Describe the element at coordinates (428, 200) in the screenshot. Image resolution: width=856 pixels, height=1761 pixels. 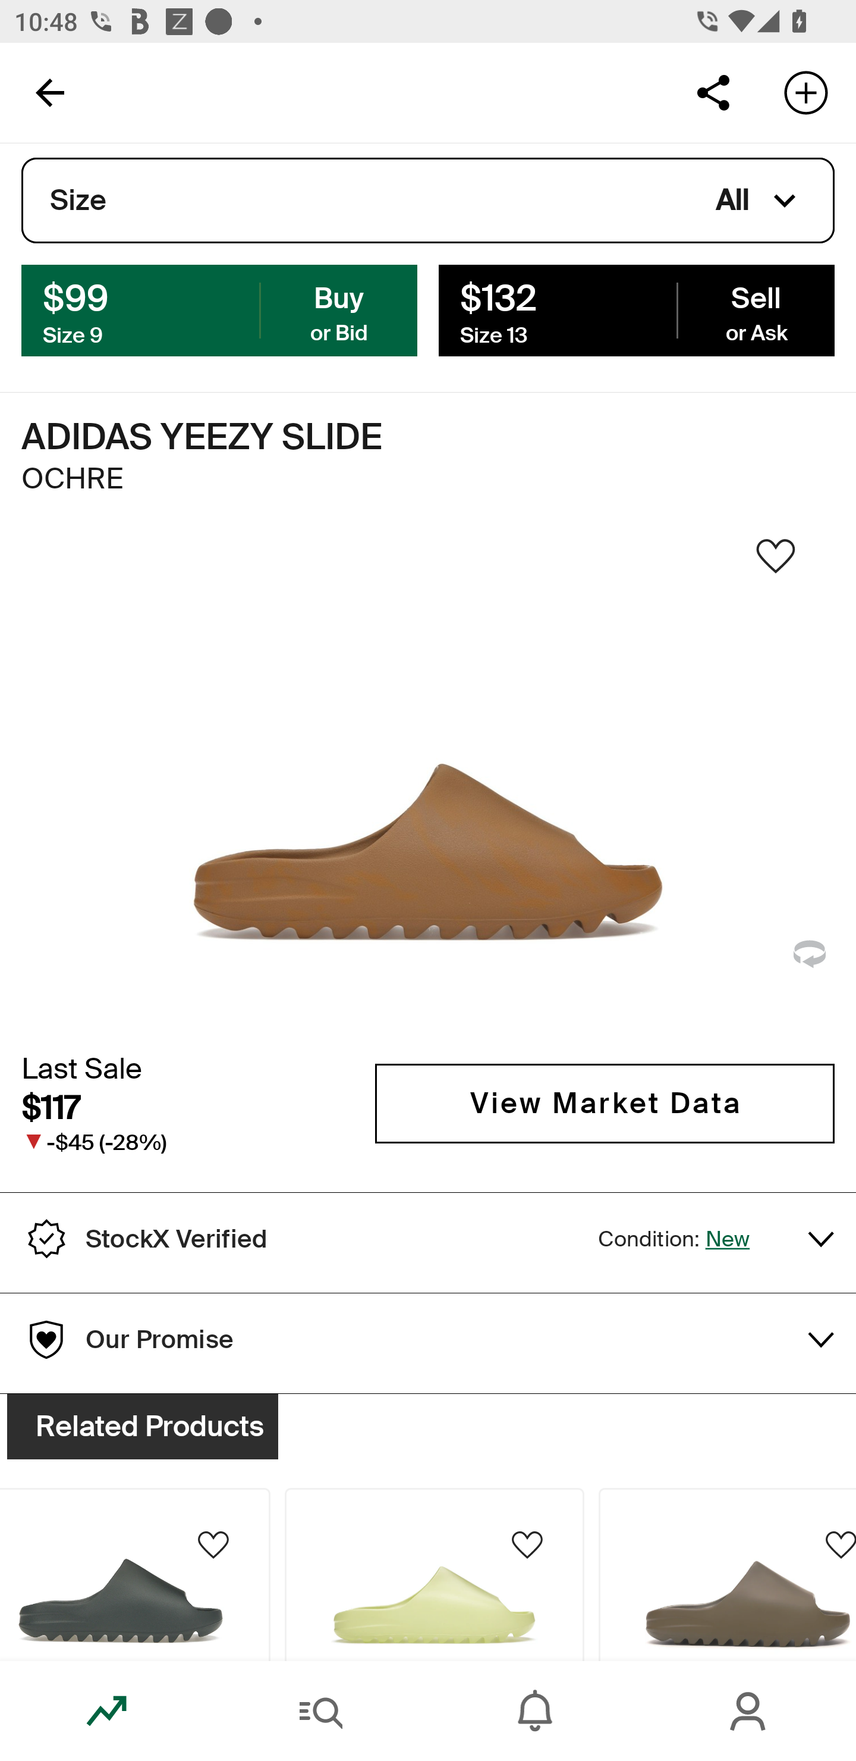
I see `Size All` at that location.